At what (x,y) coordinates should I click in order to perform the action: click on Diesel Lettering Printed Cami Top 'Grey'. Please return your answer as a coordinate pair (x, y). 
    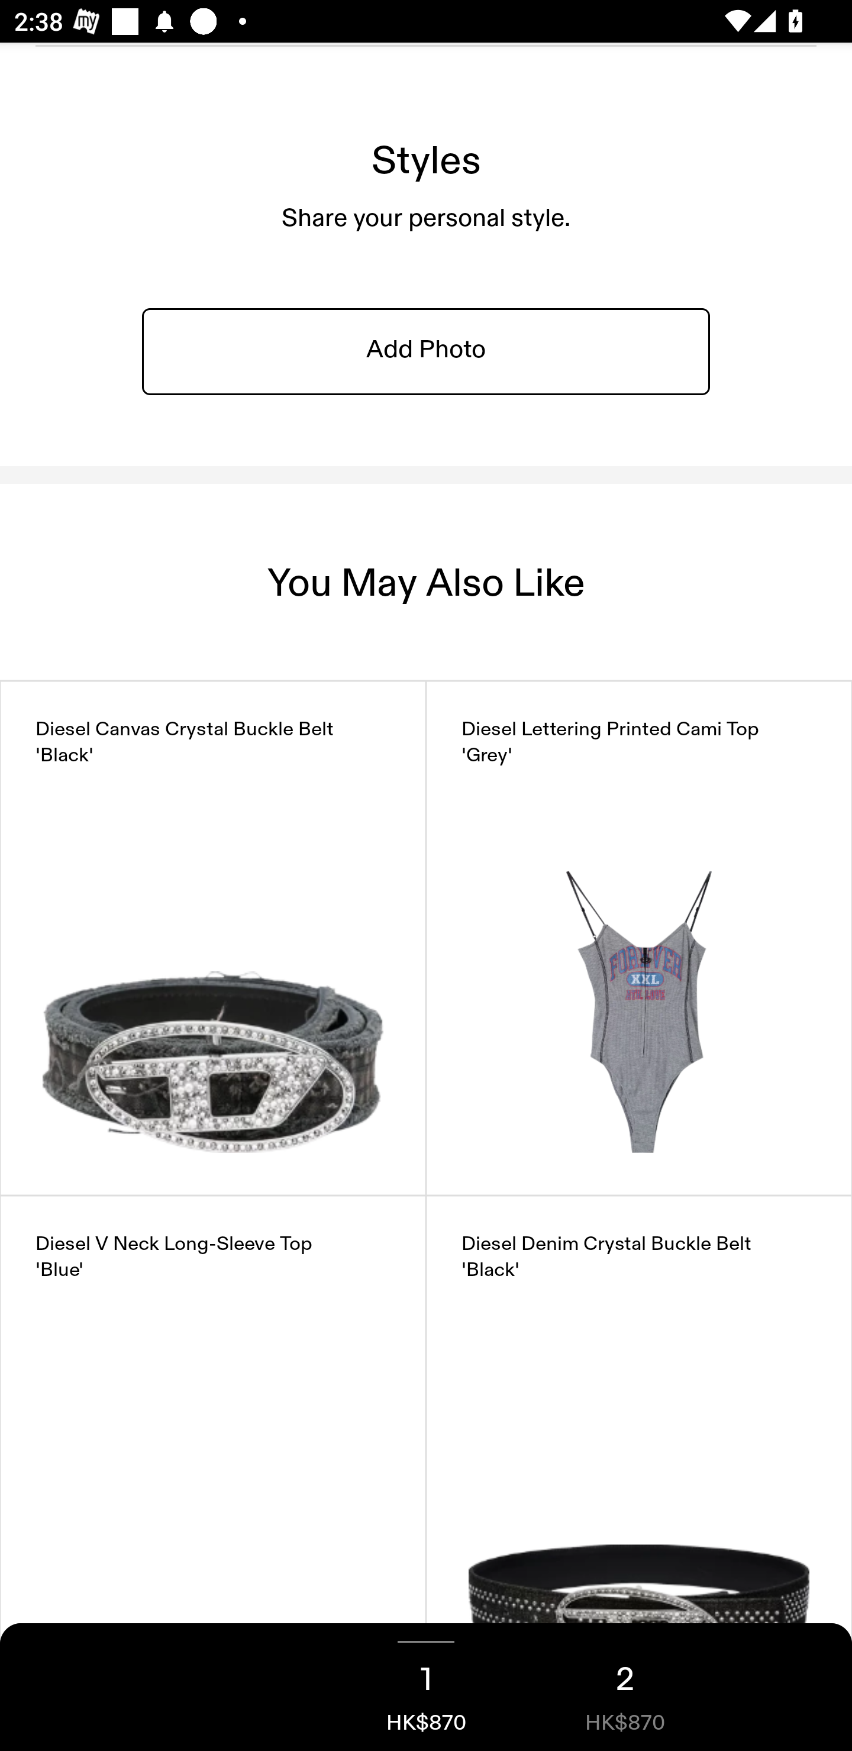
    Looking at the image, I should click on (639, 938).